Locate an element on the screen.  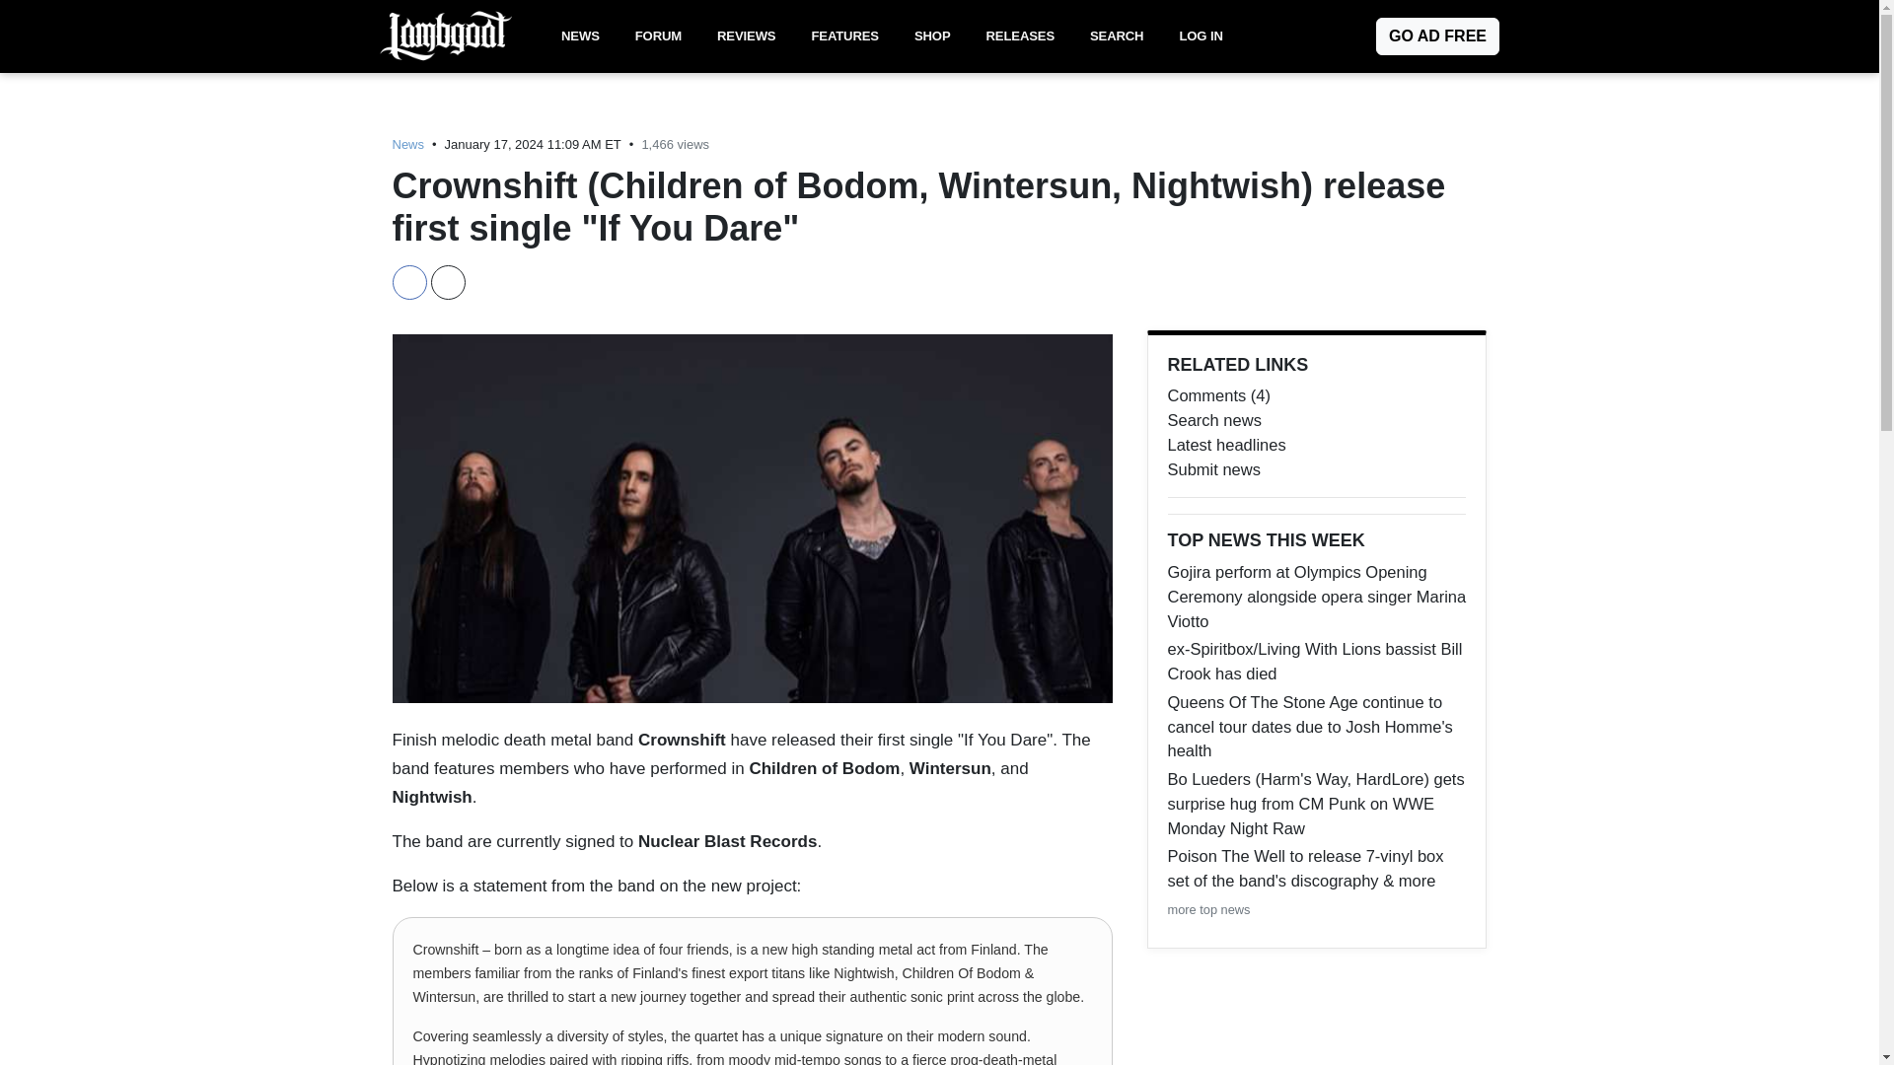
NEWS is located at coordinates (580, 36).